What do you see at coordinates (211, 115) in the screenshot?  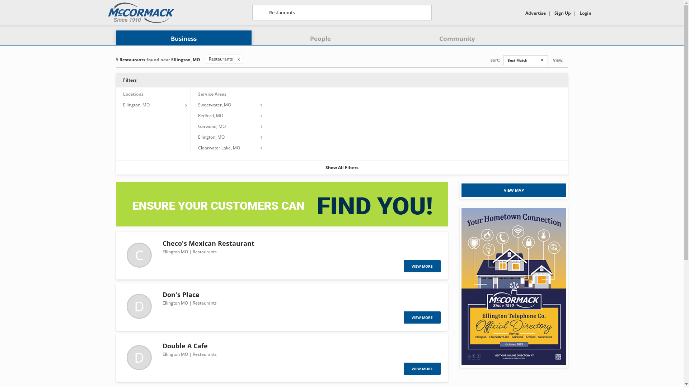 I see `Redford, MO` at bounding box center [211, 115].